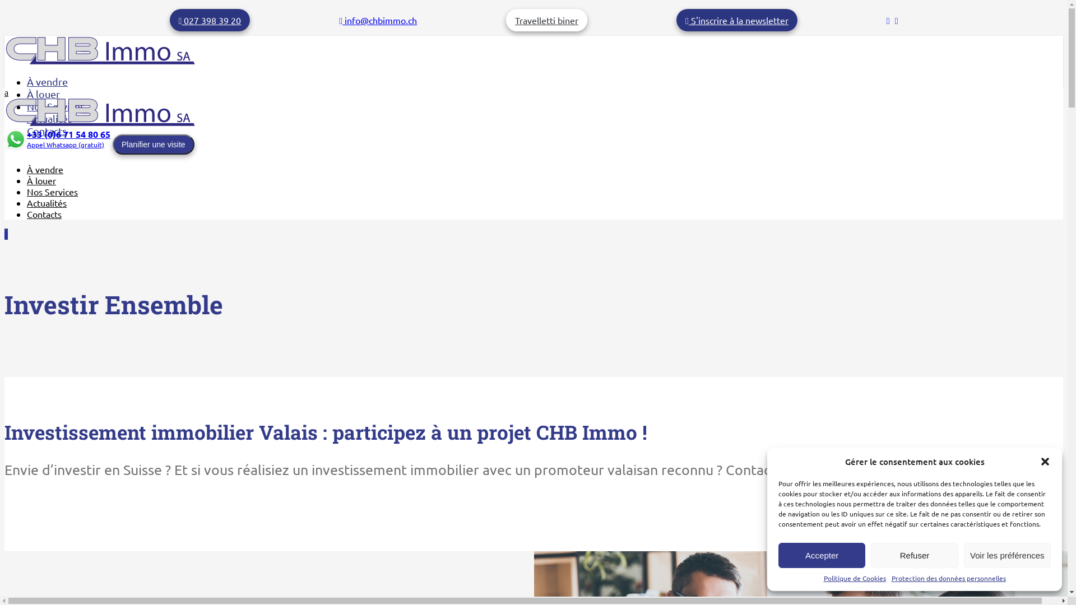 The image size is (1076, 605). Describe the element at coordinates (210, 20) in the screenshot. I see `027 398 39 20` at that location.